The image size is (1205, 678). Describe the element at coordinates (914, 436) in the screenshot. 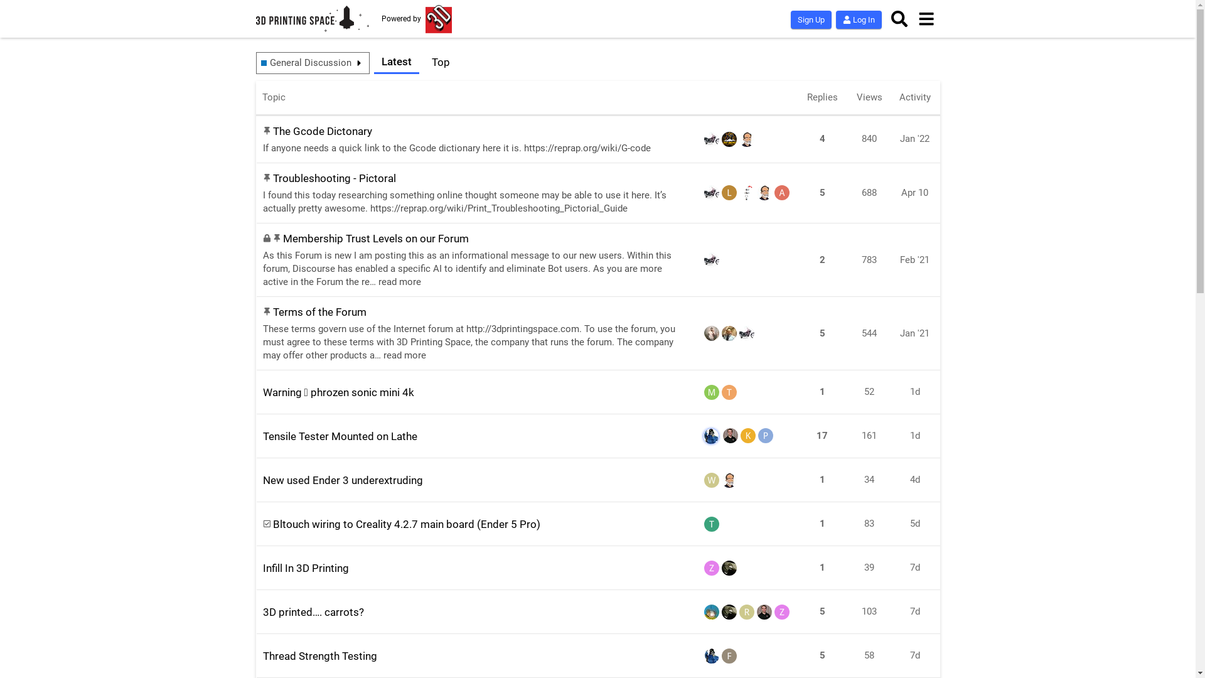

I see `1d` at that location.